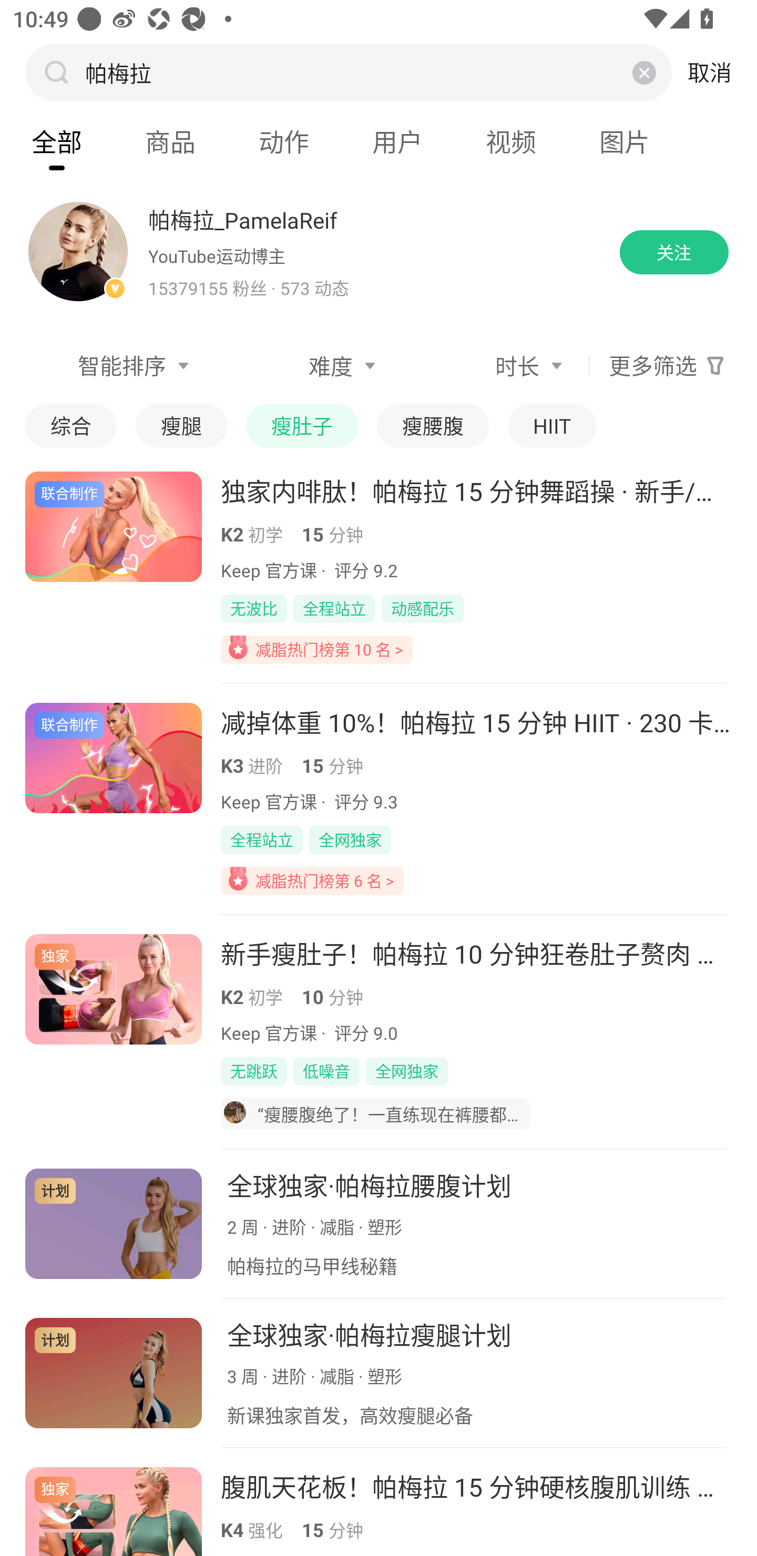  What do you see at coordinates (57, 142) in the screenshot?
I see `全部` at bounding box center [57, 142].